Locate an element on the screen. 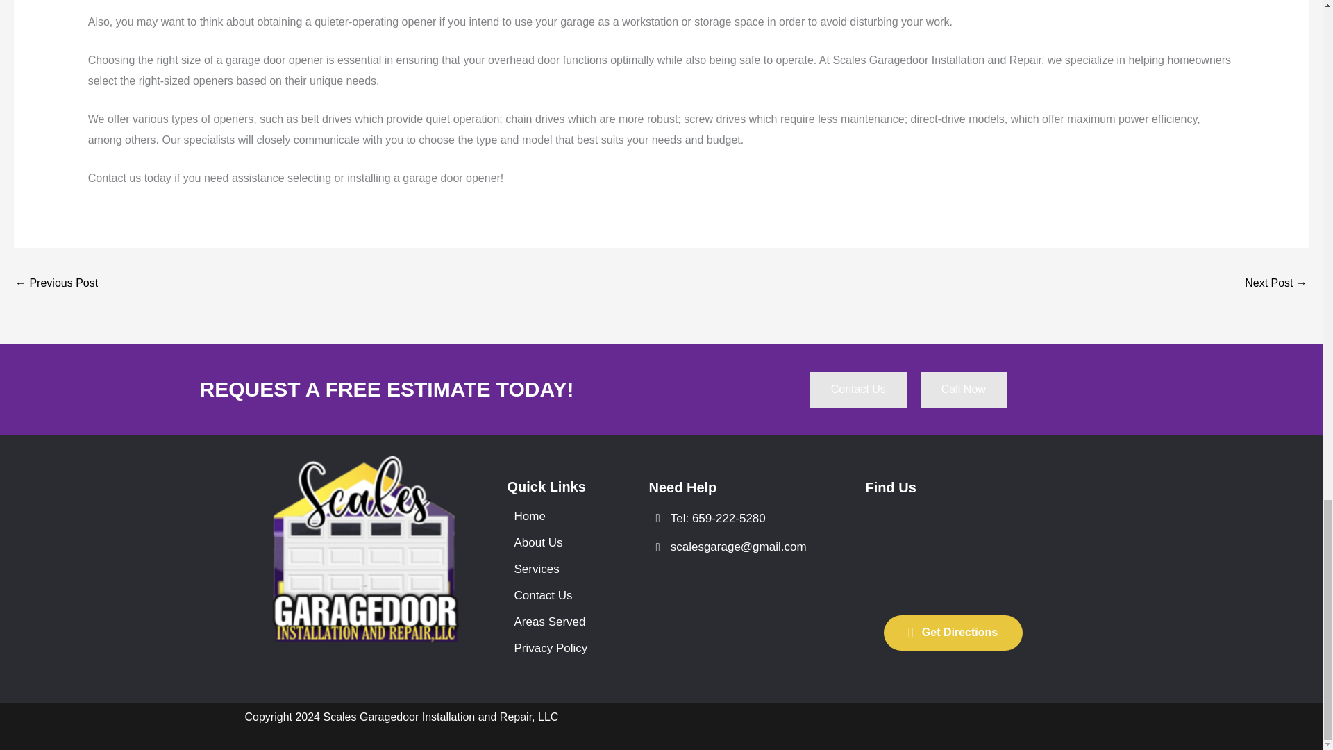 The height and width of the screenshot is (750, 1333). Get Directions is located at coordinates (953, 633).